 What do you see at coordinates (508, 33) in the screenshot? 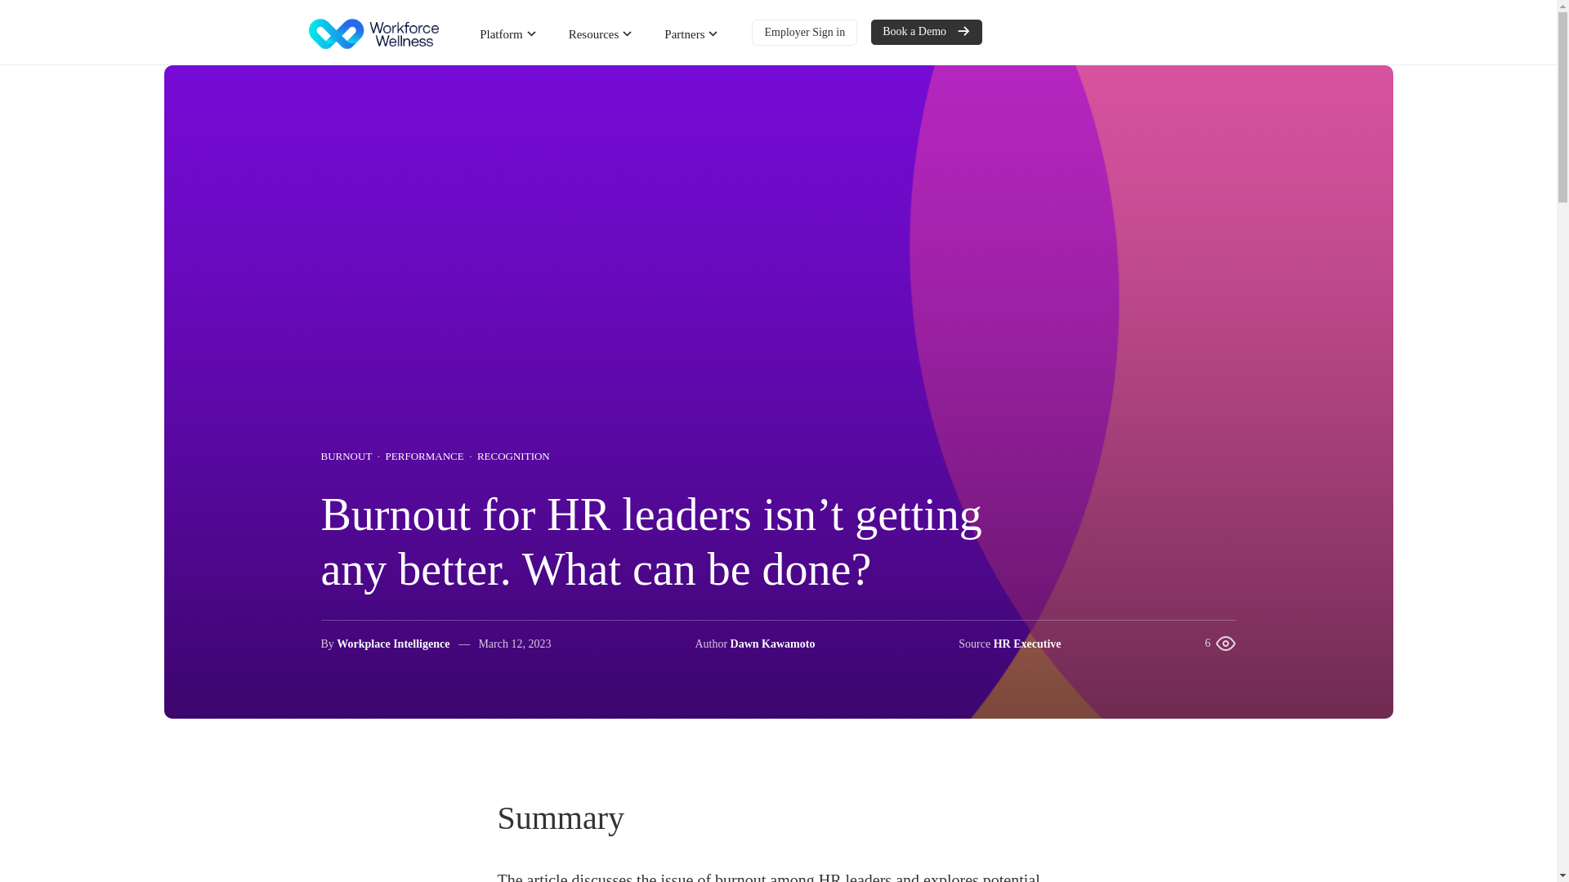
I see `Platform` at bounding box center [508, 33].